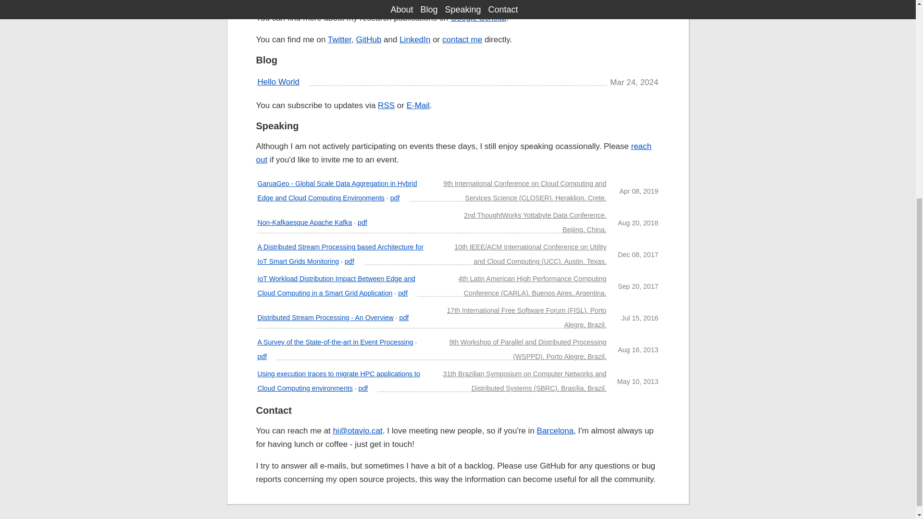  Describe the element at coordinates (336, 342) in the screenshot. I see `A Survey of the State-of-the-art in Event Processing` at that location.